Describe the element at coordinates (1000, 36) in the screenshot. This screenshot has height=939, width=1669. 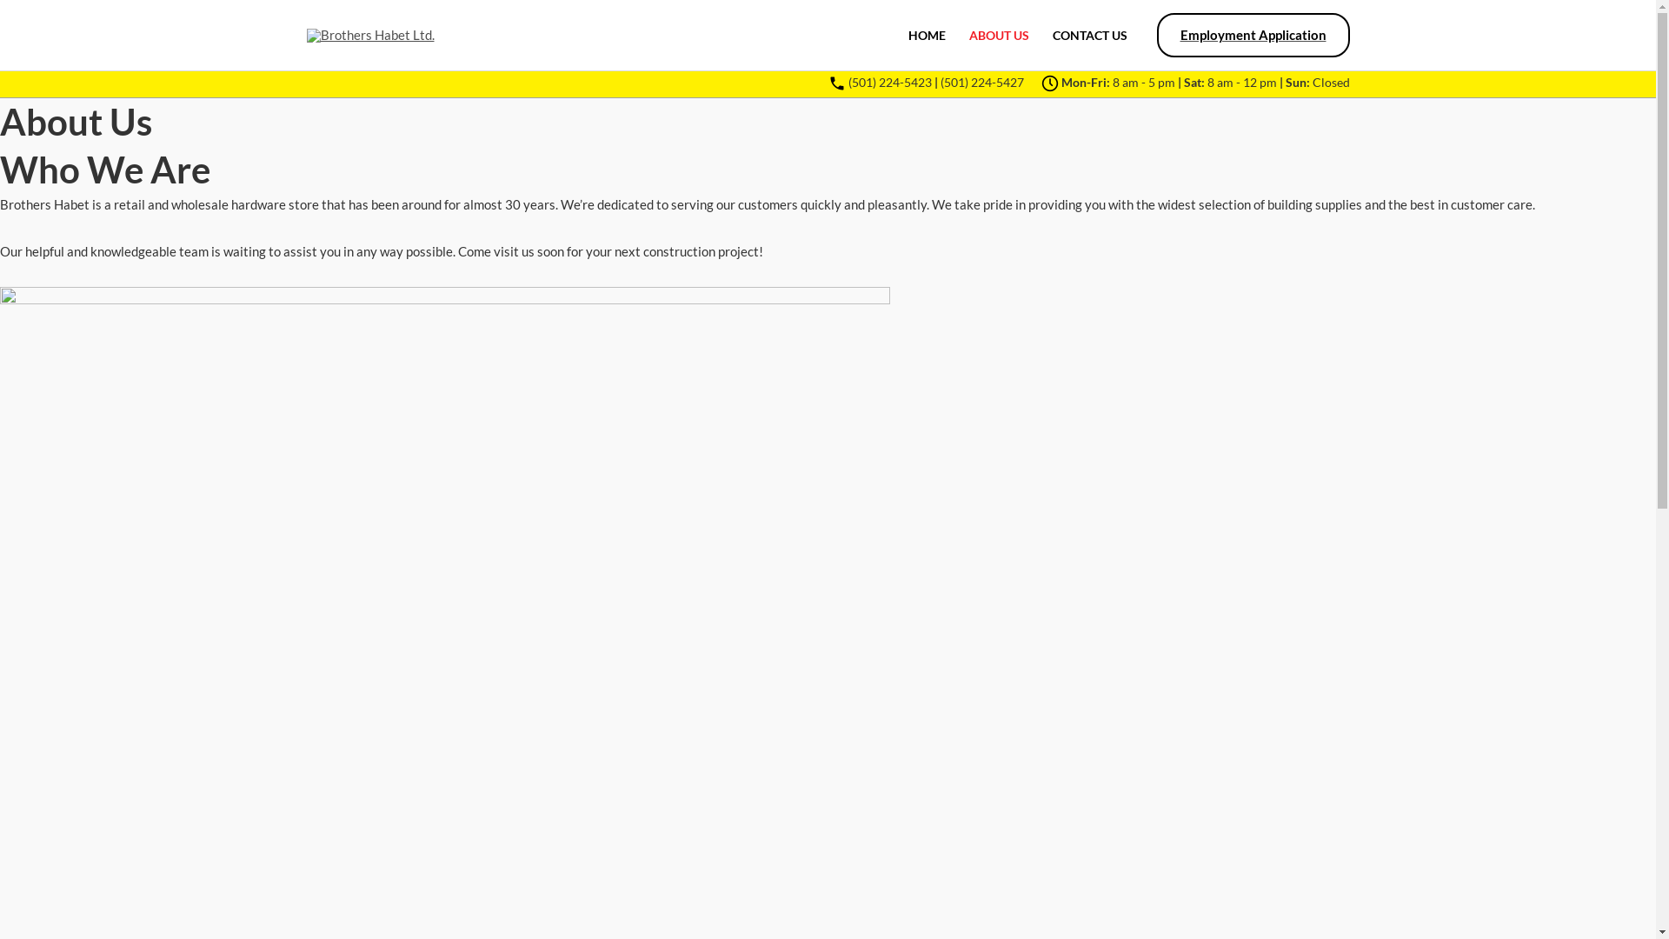
I see `ABOUT US` at that location.